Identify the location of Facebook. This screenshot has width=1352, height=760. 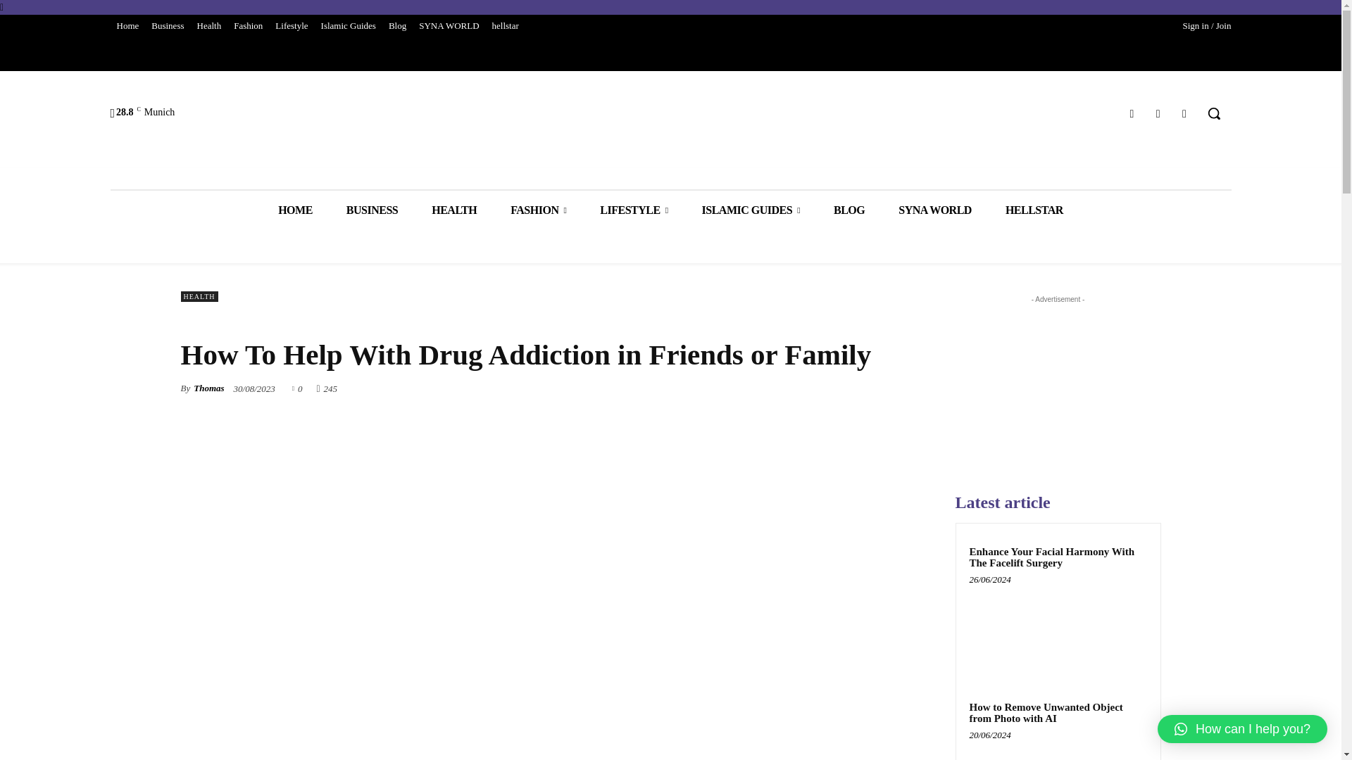
(1131, 113).